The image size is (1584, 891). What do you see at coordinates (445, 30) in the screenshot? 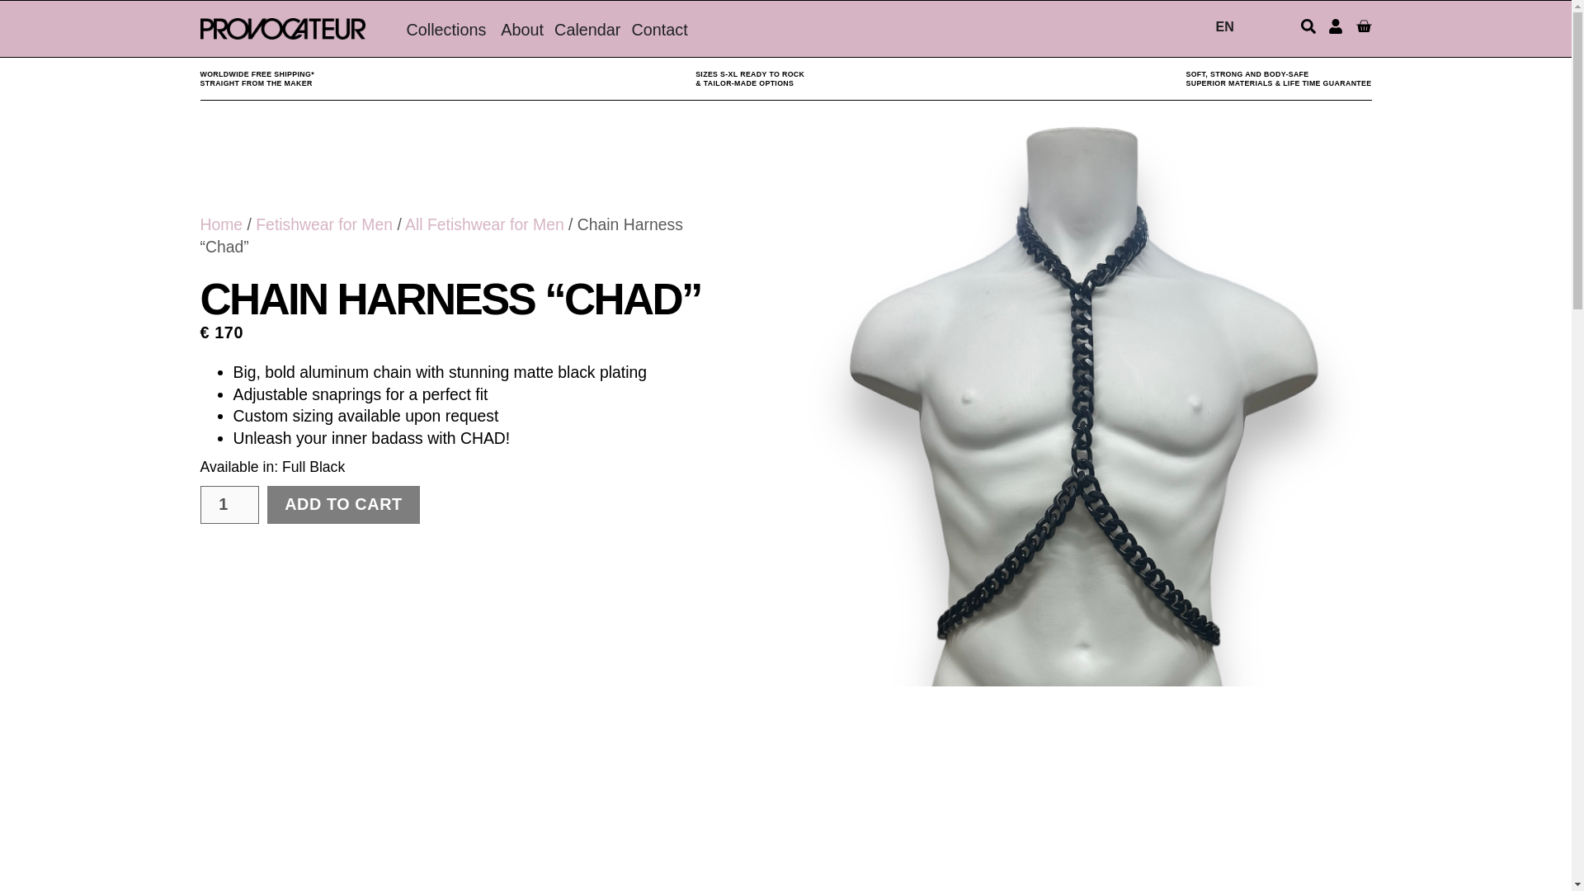
I see `Collections` at bounding box center [445, 30].